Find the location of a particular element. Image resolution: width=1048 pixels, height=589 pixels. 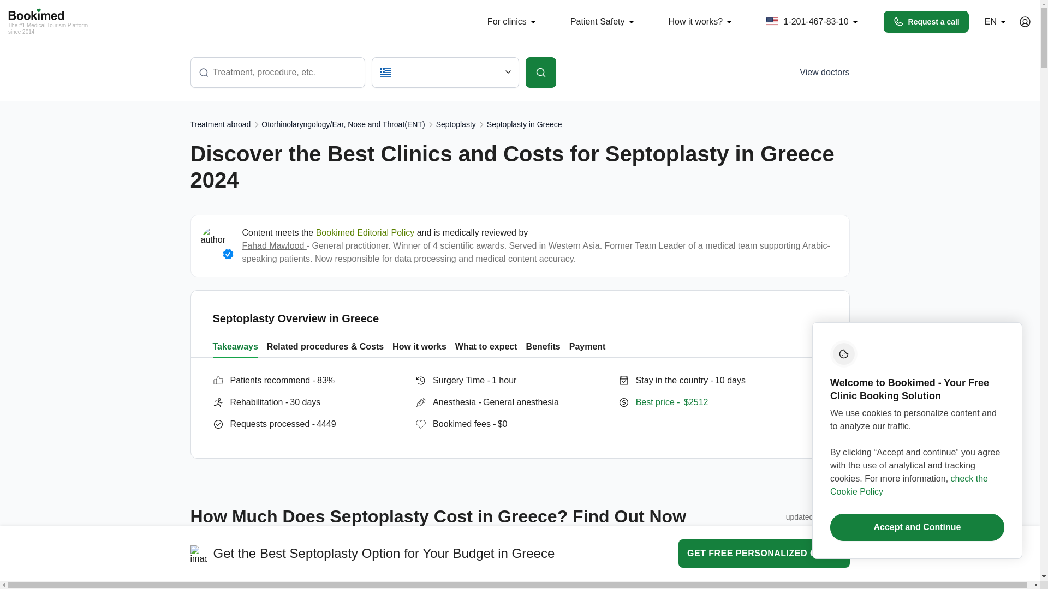

Bookimed Editorial Policy is located at coordinates (366, 232).